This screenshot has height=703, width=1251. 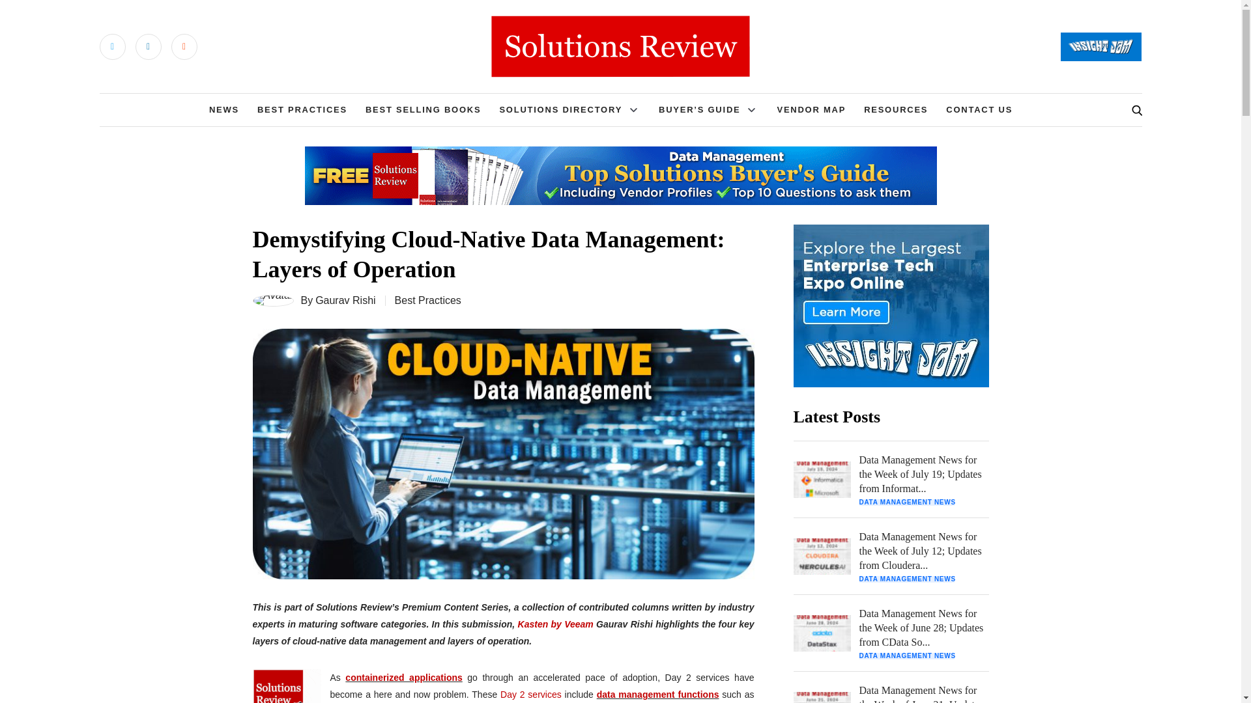 I want to click on BEST SELLING BOOKS, so click(x=424, y=109).